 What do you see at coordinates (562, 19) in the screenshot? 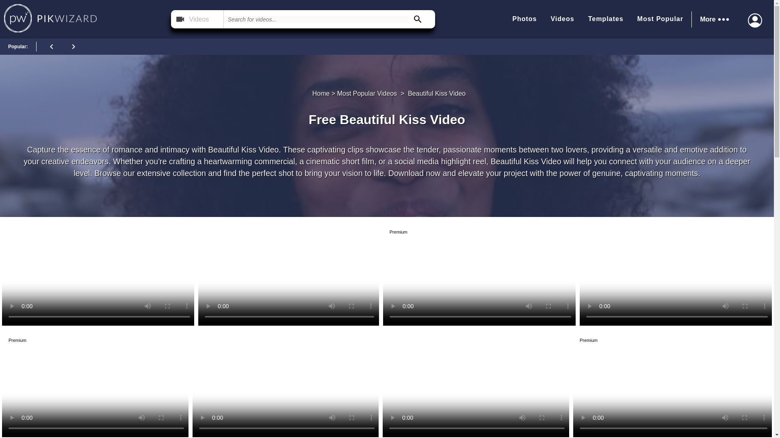
I see `Videos` at bounding box center [562, 19].